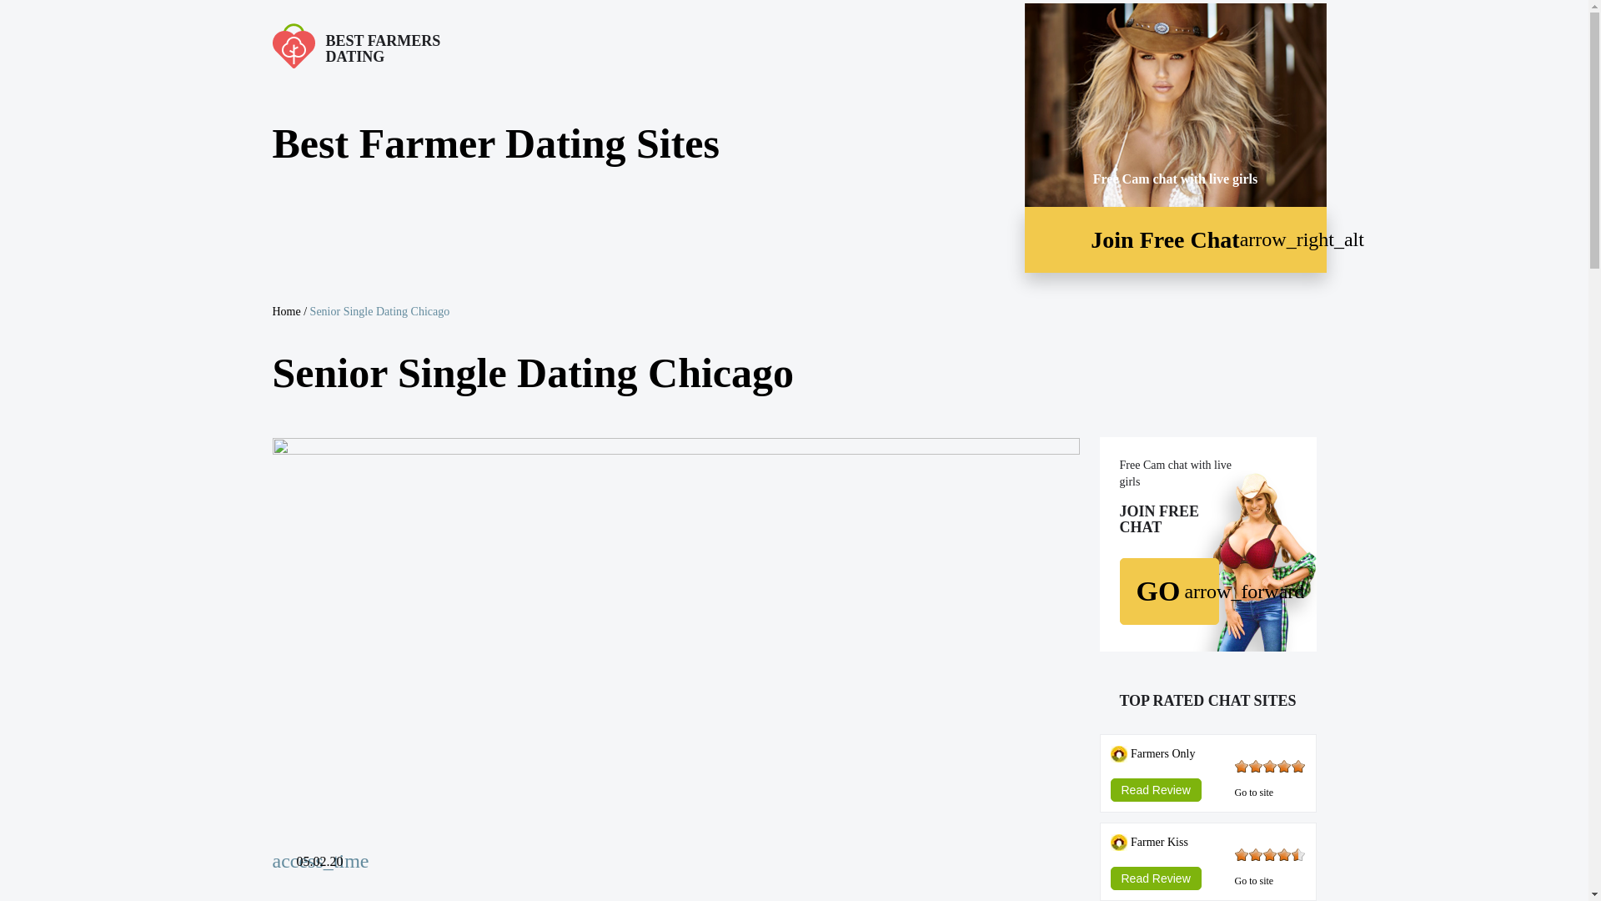  What do you see at coordinates (286, 312) in the screenshot?
I see `Home` at bounding box center [286, 312].